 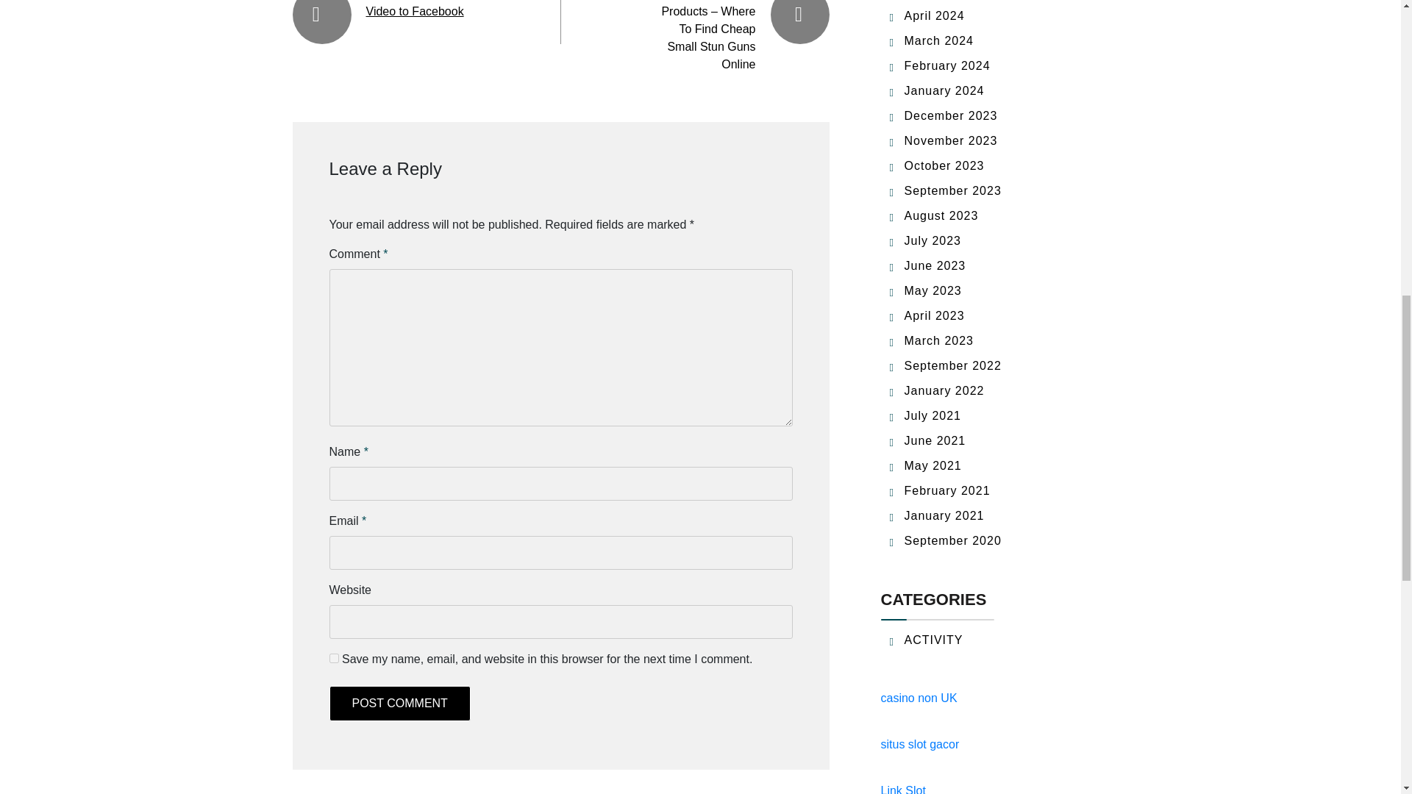 I want to click on March 2024, so click(x=939, y=40).